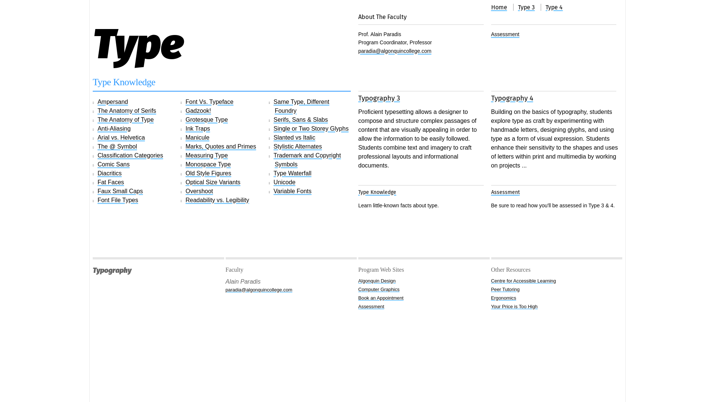 The image size is (715, 402). I want to click on paradia@algonquincollege.com, so click(291, 290).